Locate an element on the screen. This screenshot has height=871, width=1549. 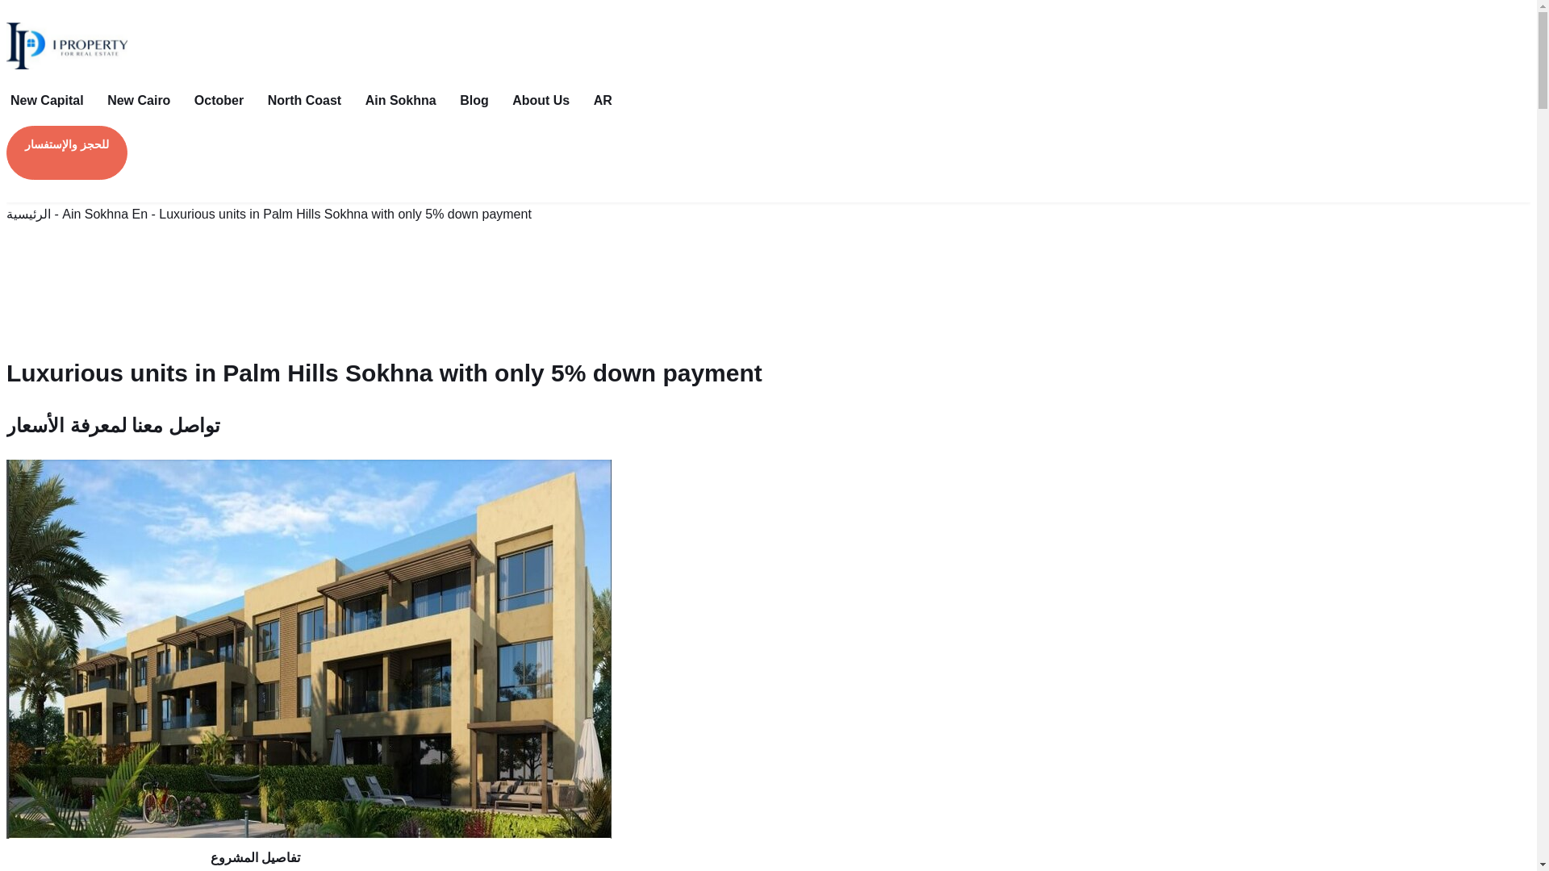
Blog is located at coordinates (479, 100).